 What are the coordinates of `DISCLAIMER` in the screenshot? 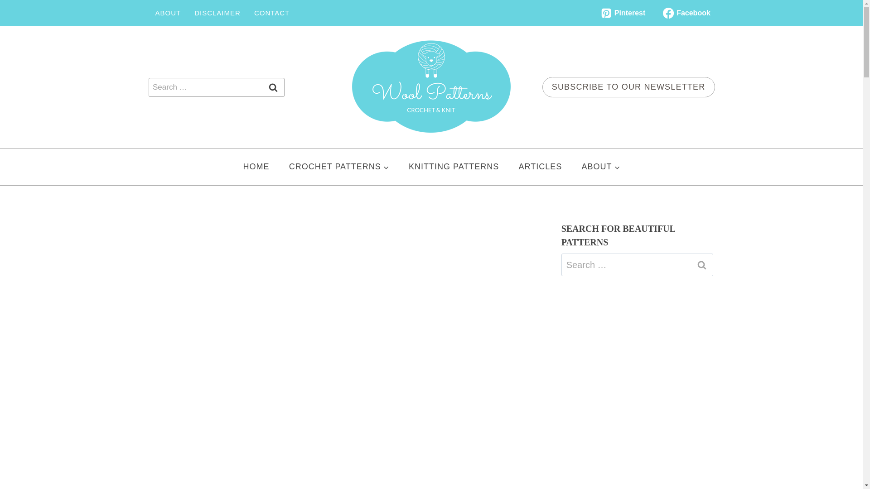 It's located at (217, 13).